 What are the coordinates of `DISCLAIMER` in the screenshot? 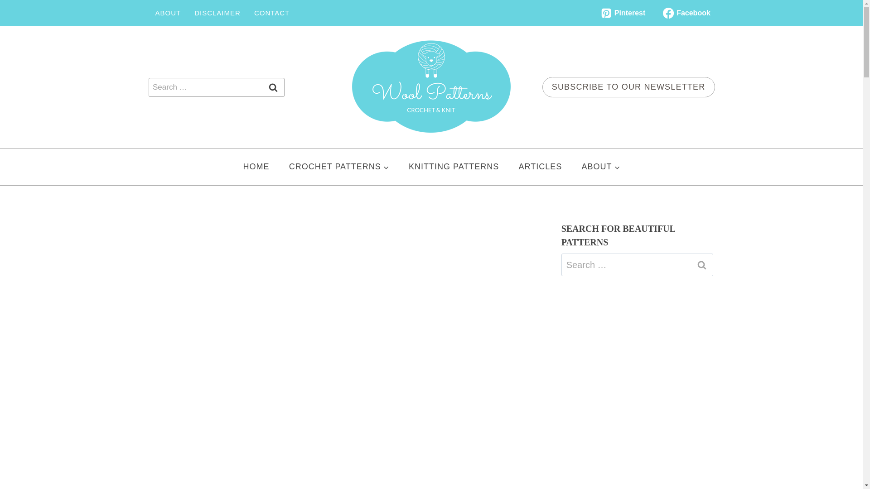 It's located at (217, 13).